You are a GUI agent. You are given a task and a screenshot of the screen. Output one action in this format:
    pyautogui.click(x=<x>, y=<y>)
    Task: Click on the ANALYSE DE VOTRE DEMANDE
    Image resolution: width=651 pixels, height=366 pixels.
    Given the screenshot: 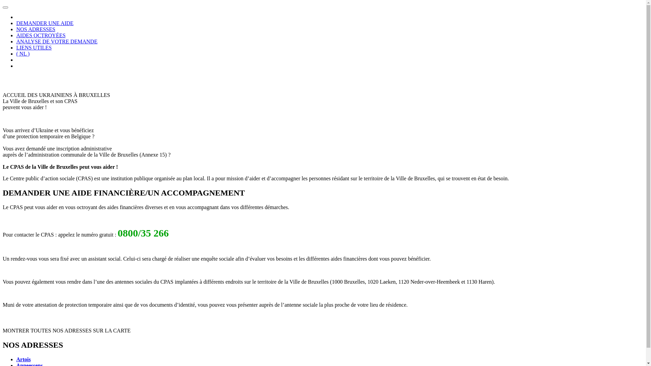 What is the action you would take?
    pyautogui.click(x=57, y=41)
    